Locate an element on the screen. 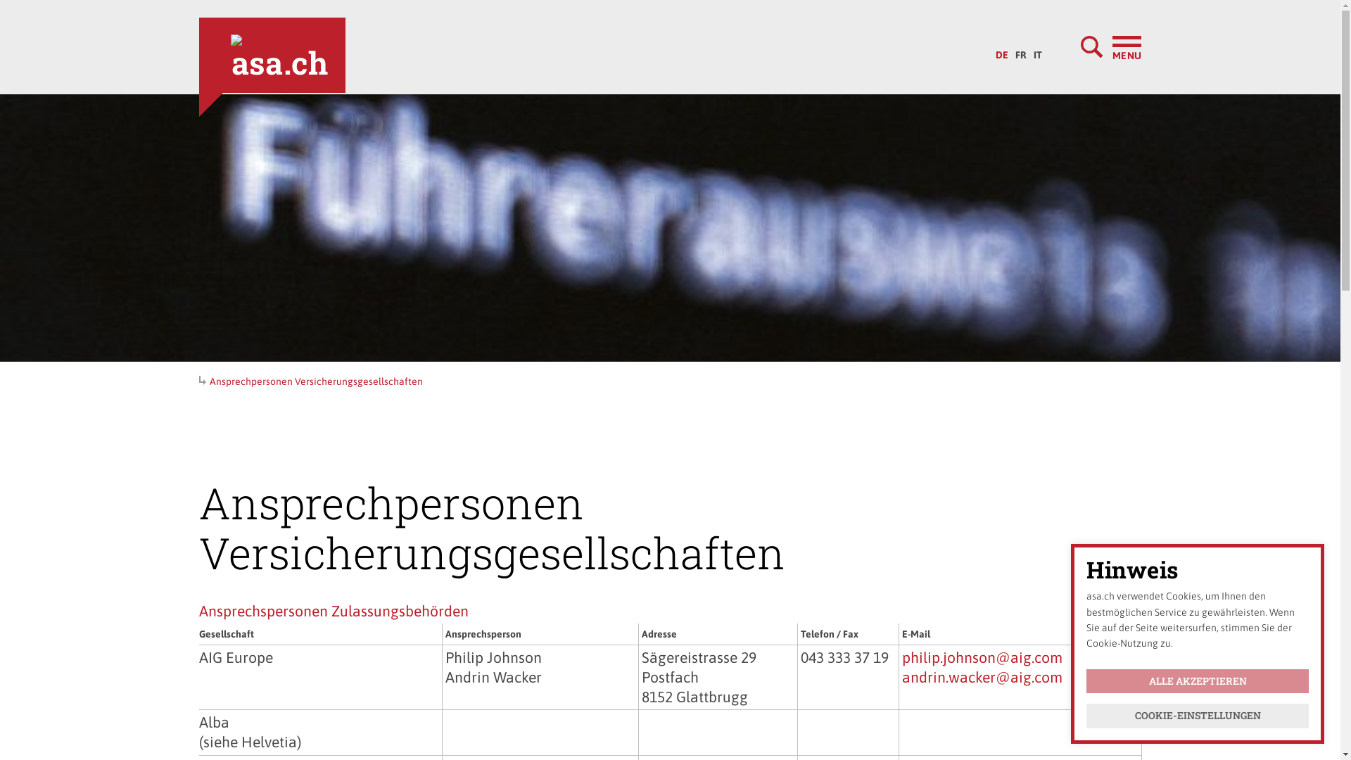 The width and height of the screenshot is (1351, 760). COOKIE-EINSTELLUNGEN is located at coordinates (1198, 716).